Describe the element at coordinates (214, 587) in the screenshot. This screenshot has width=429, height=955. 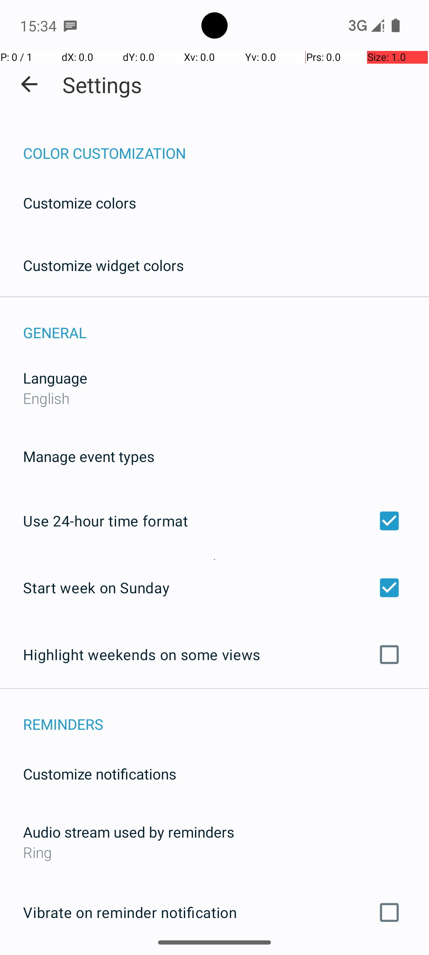
I see `Start week on Sunday` at that location.